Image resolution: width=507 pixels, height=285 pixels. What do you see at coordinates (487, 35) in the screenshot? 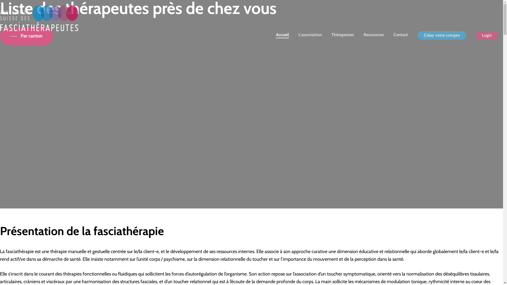
I see `Login` at bounding box center [487, 35].